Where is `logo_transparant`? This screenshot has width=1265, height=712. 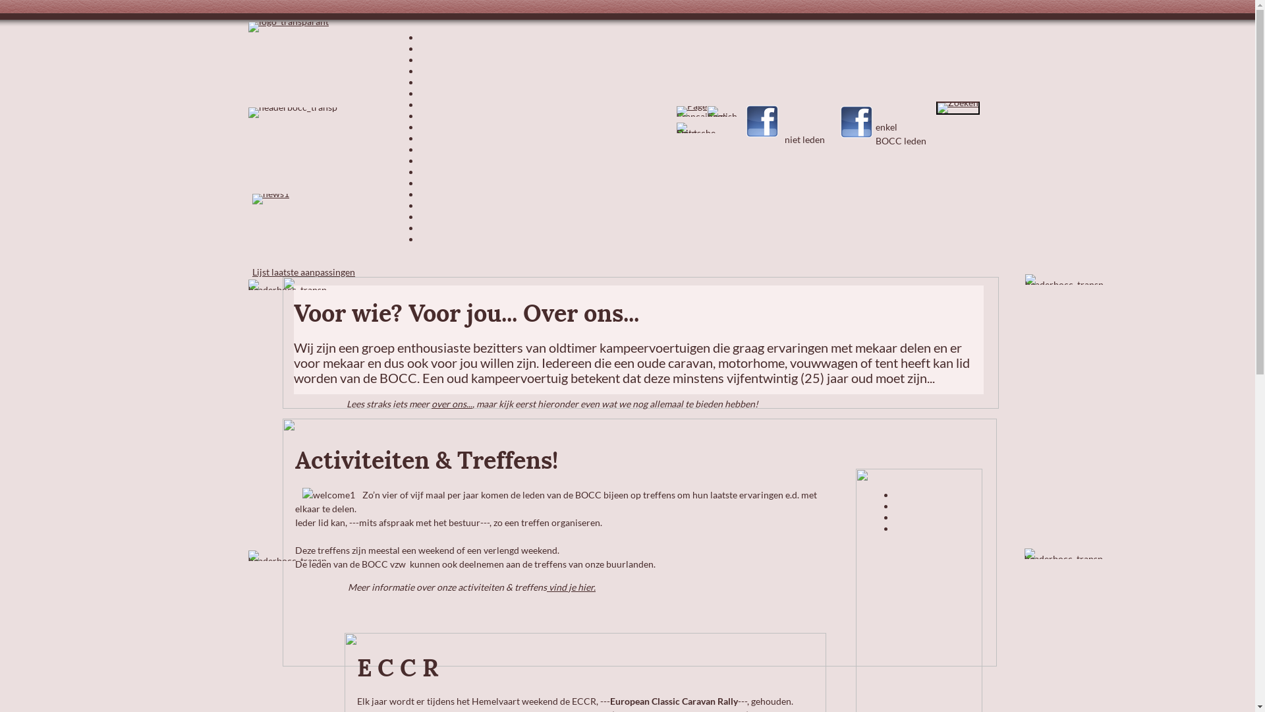
logo_transparant is located at coordinates (289, 27).